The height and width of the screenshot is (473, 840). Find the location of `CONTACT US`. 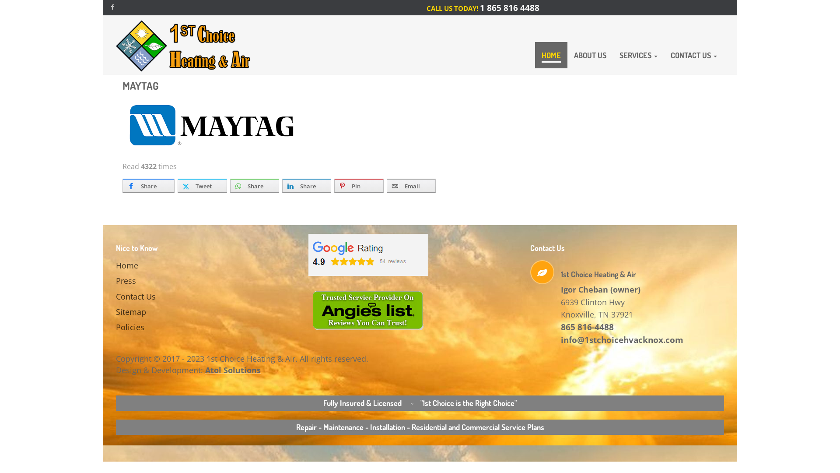

CONTACT US is located at coordinates (694, 55).